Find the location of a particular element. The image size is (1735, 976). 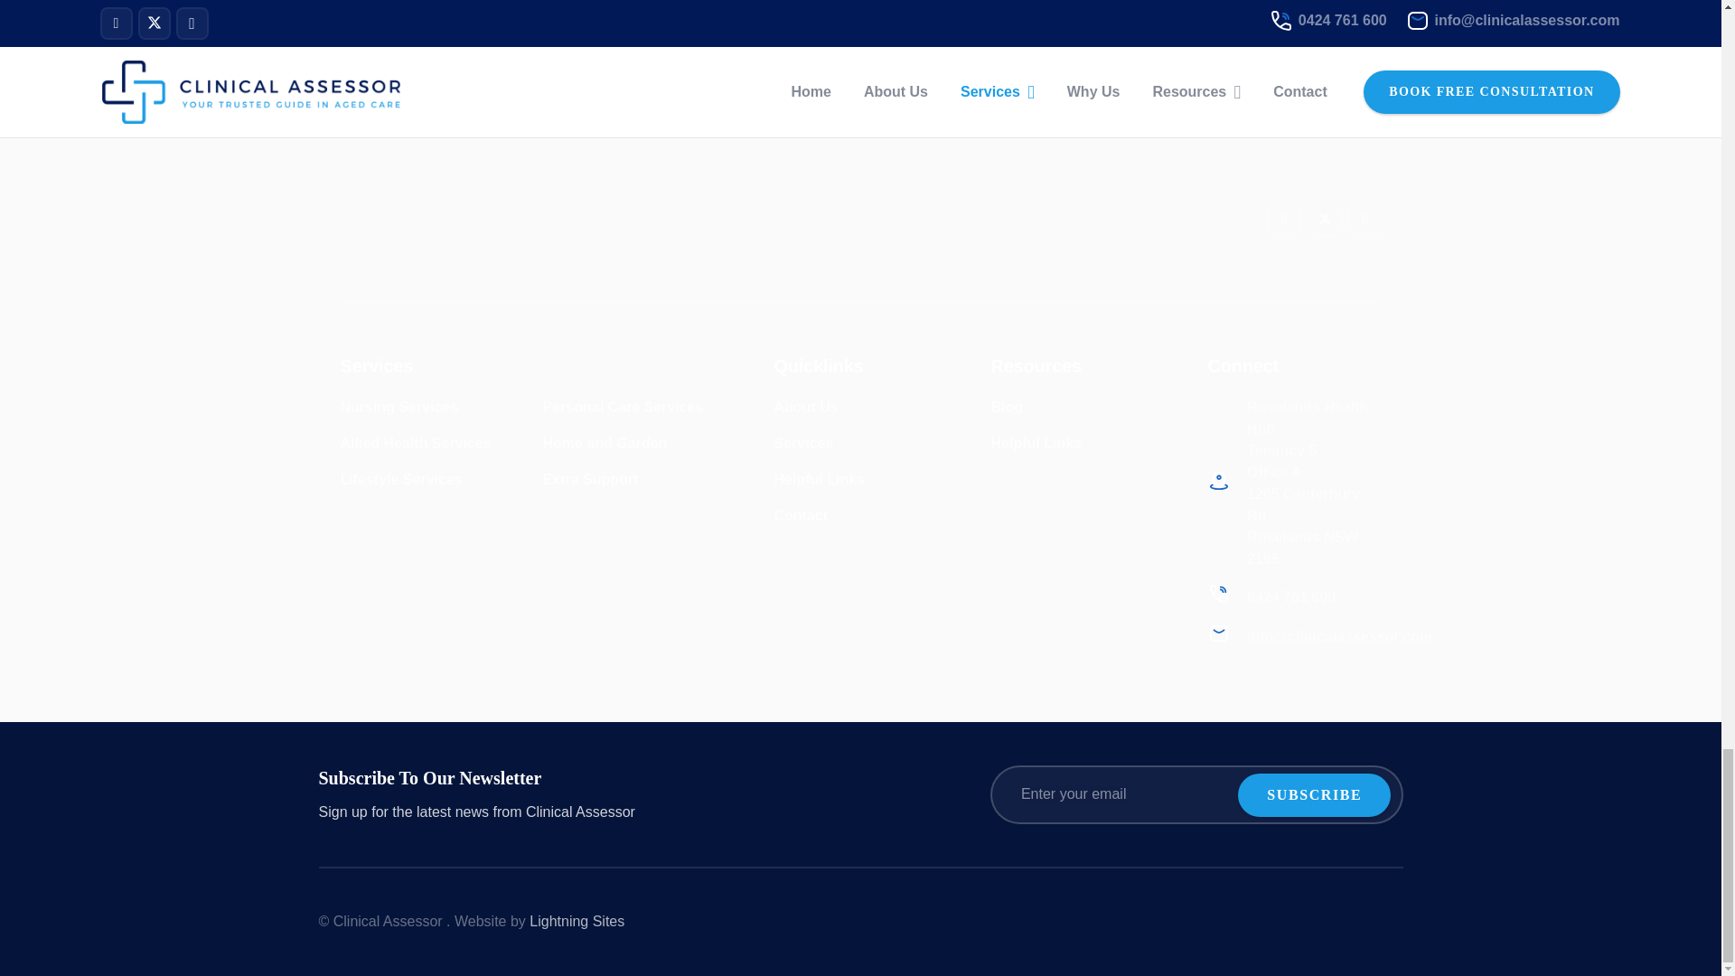

Nursing Services is located at coordinates (399, 407).